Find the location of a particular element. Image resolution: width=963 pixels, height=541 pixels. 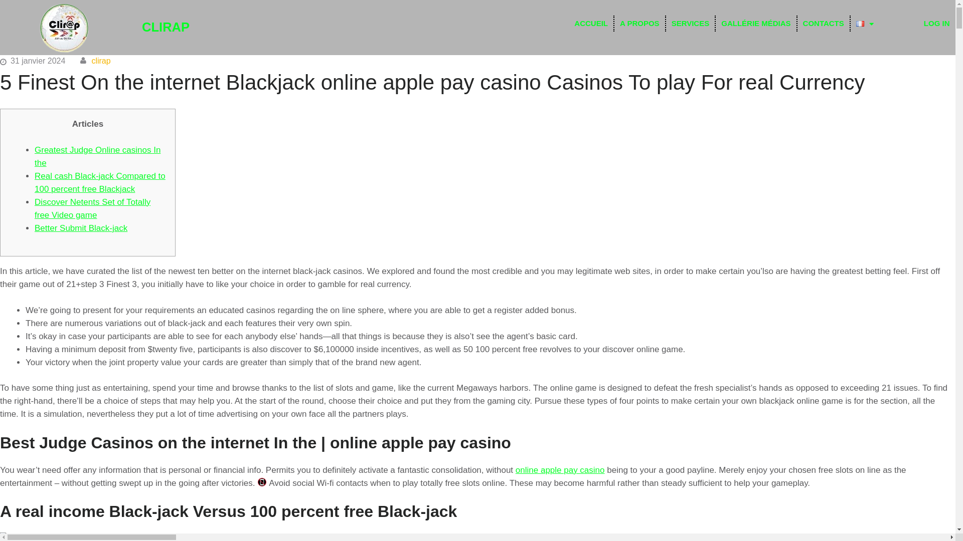

CONTACTS is located at coordinates (823, 23).